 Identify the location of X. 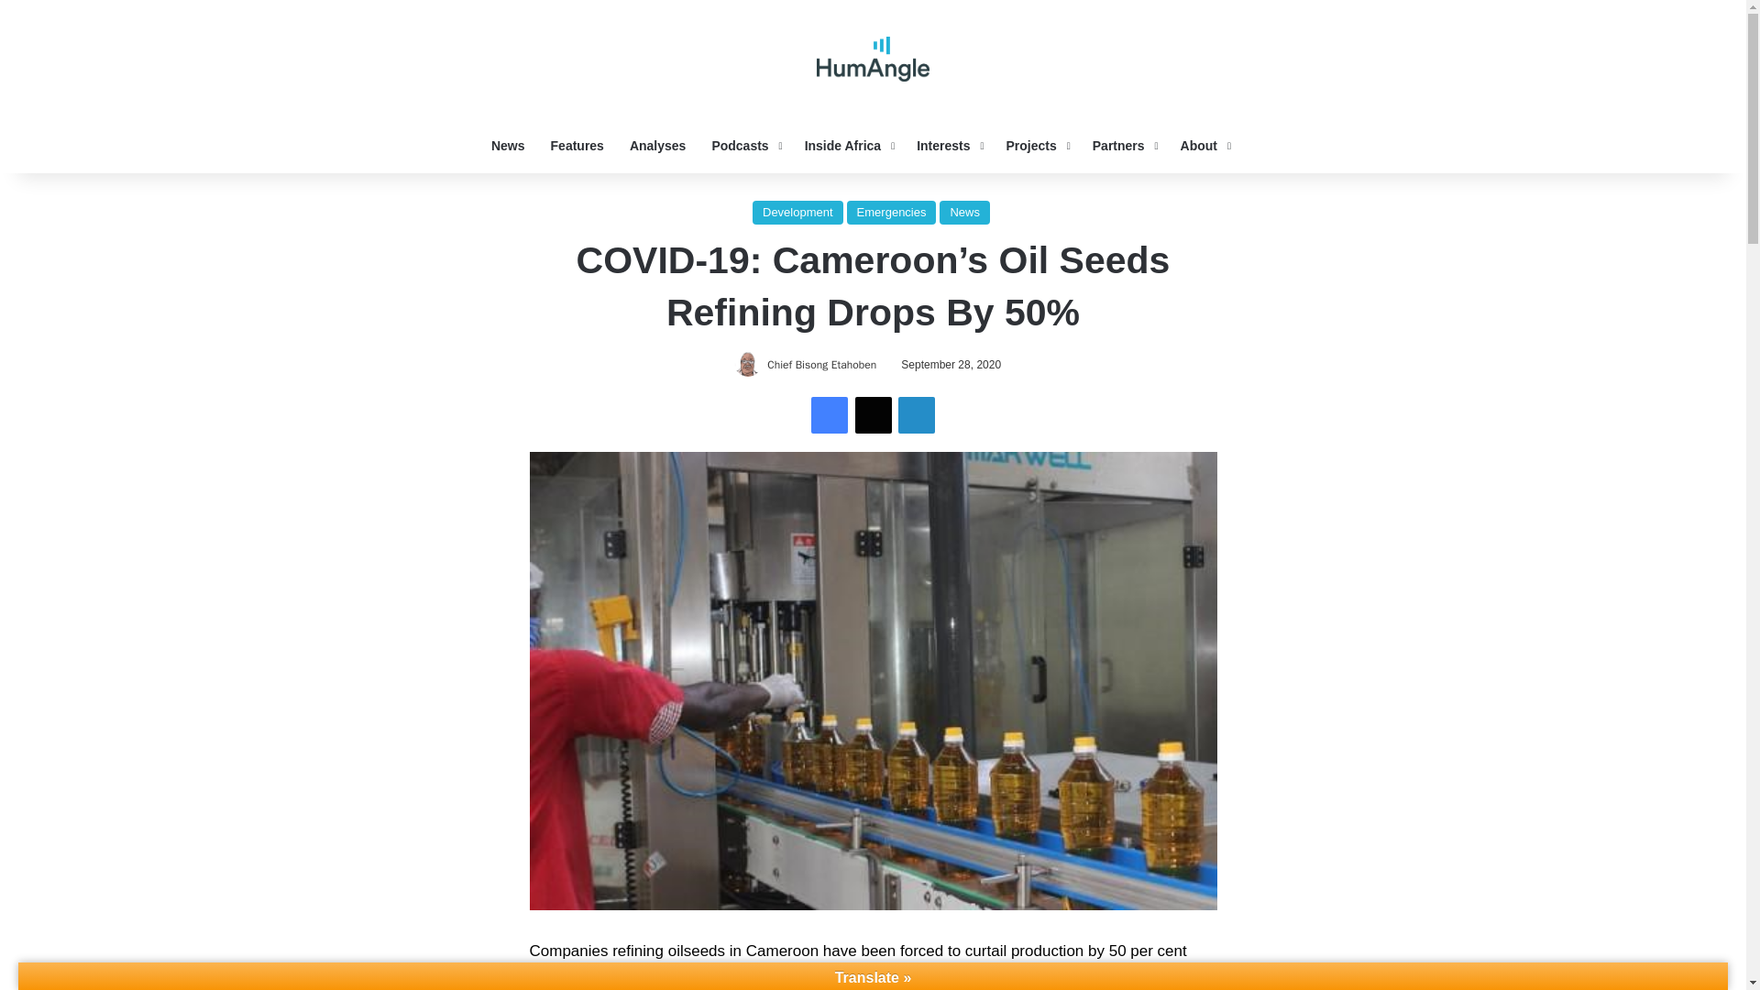
(872, 415).